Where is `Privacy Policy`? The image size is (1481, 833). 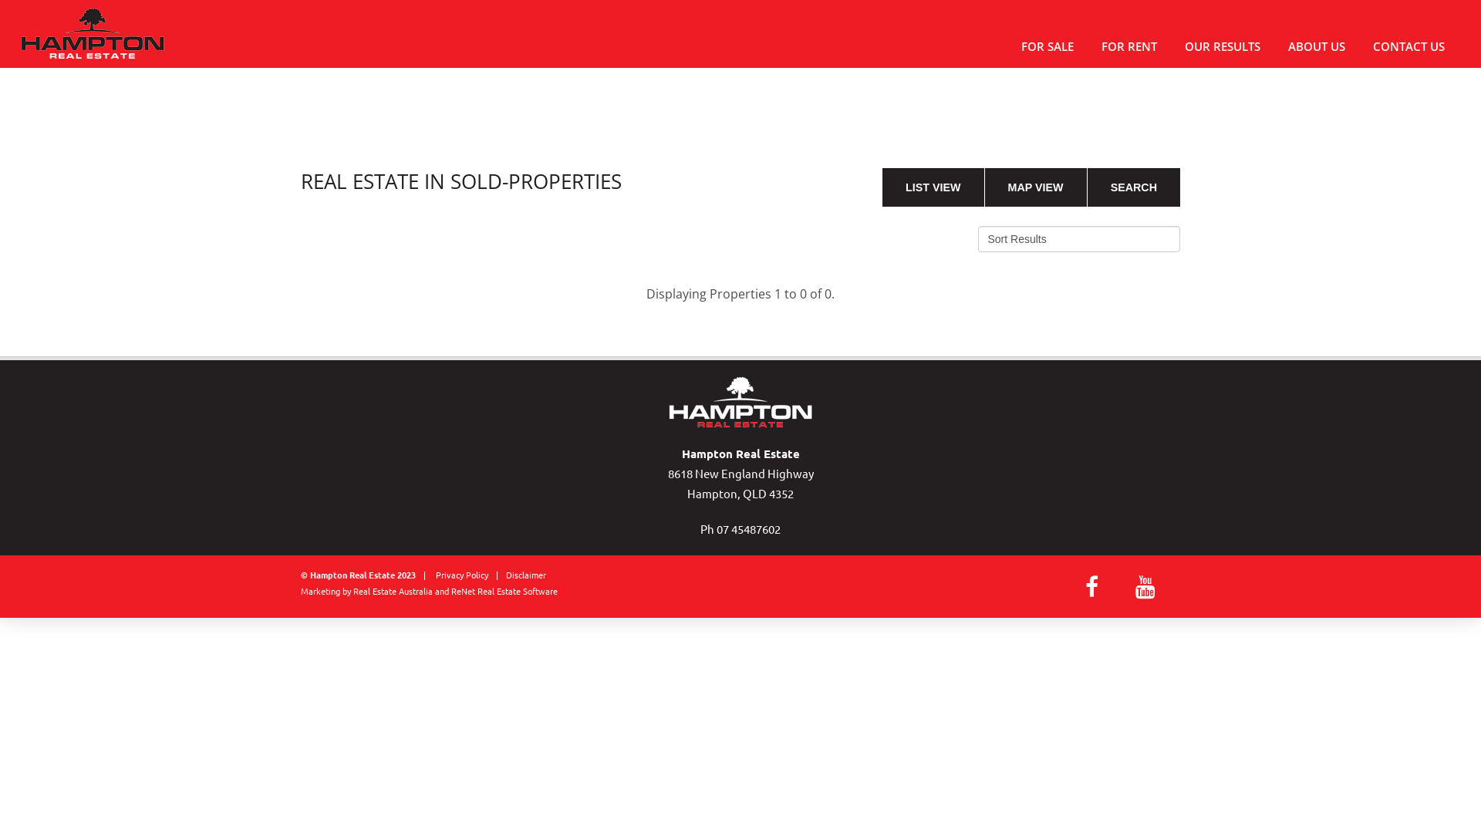
Privacy Policy is located at coordinates (462, 574).